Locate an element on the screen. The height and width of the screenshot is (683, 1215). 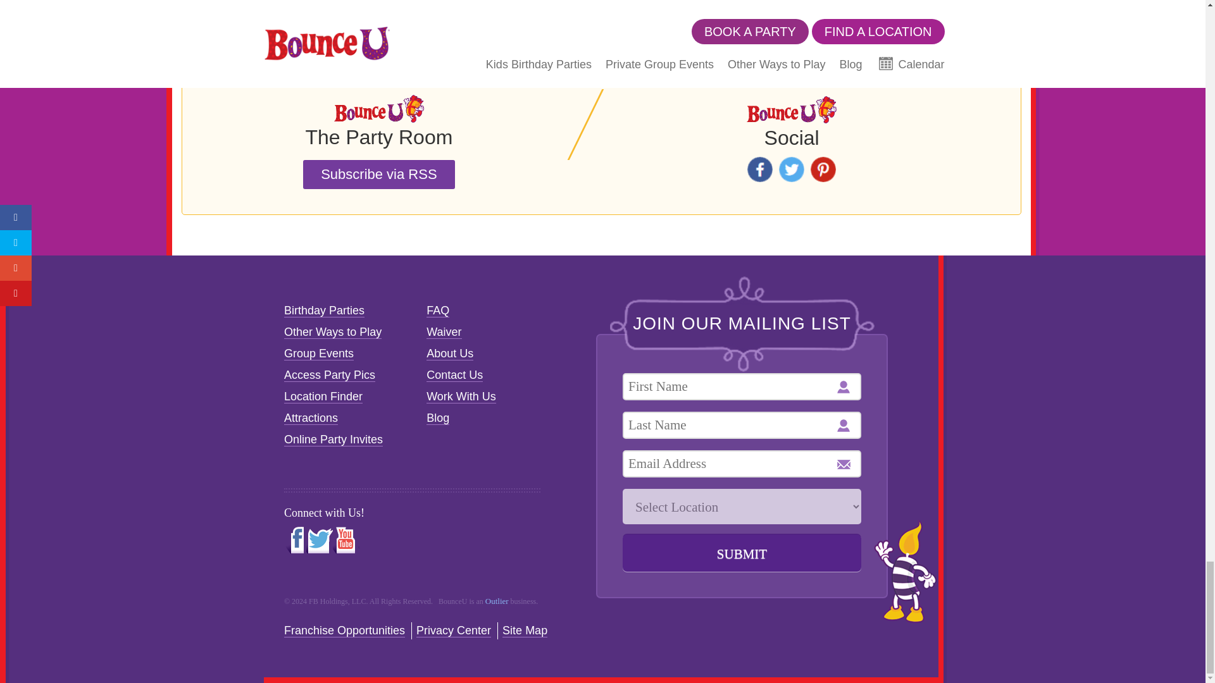
First Name is located at coordinates (742, 386).